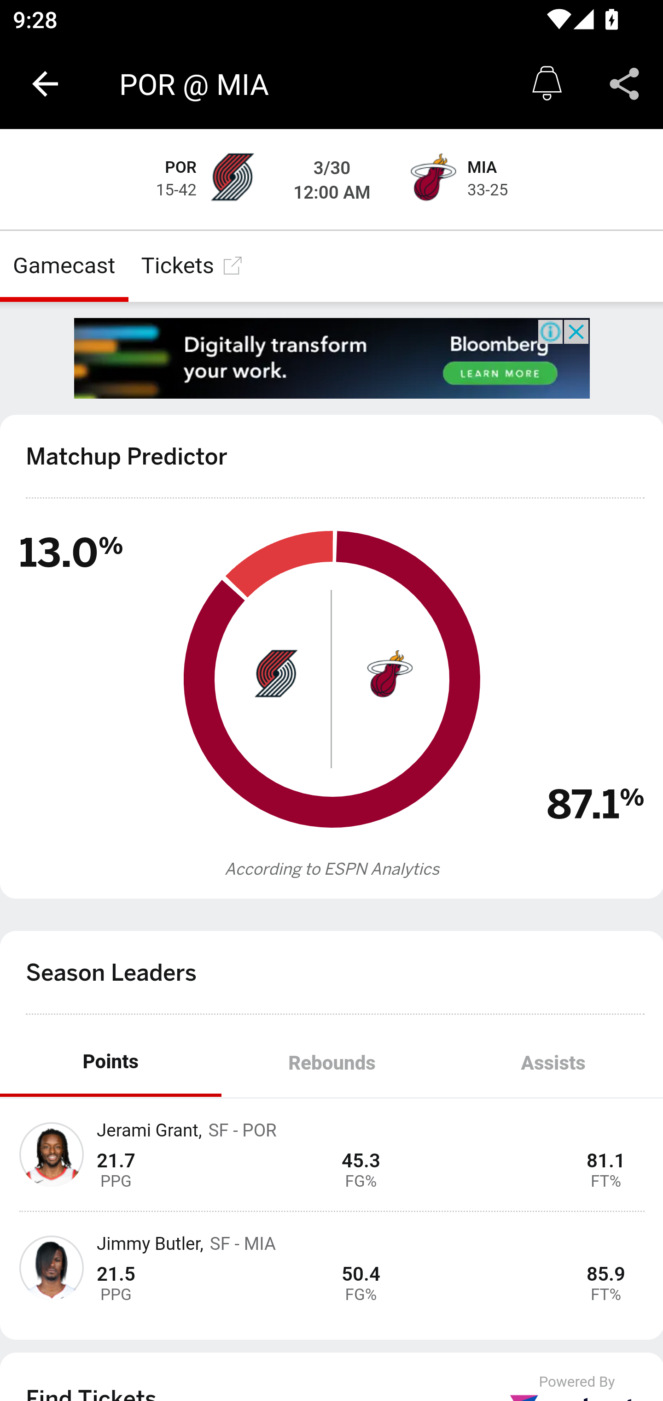 The height and width of the screenshot is (1401, 663). What do you see at coordinates (232, 179) in the screenshot?
I see `Portland Trail Blazers` at bounding box center [232, 179].